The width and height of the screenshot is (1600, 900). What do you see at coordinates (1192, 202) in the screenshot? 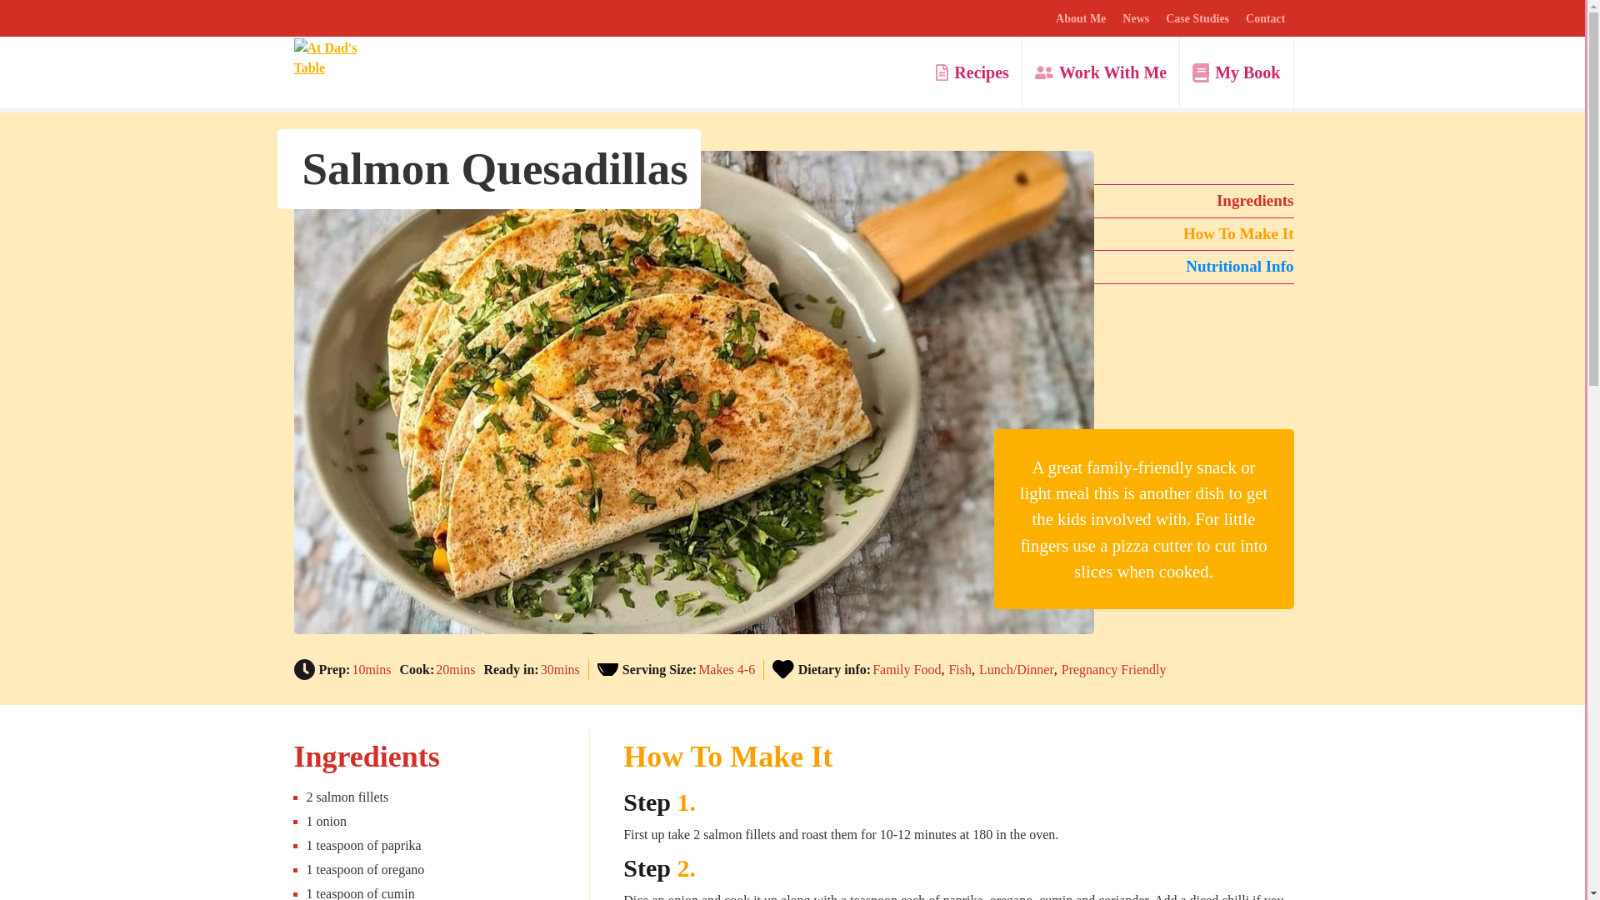
I see `Ingredients` at bounding box center [1192, 202].